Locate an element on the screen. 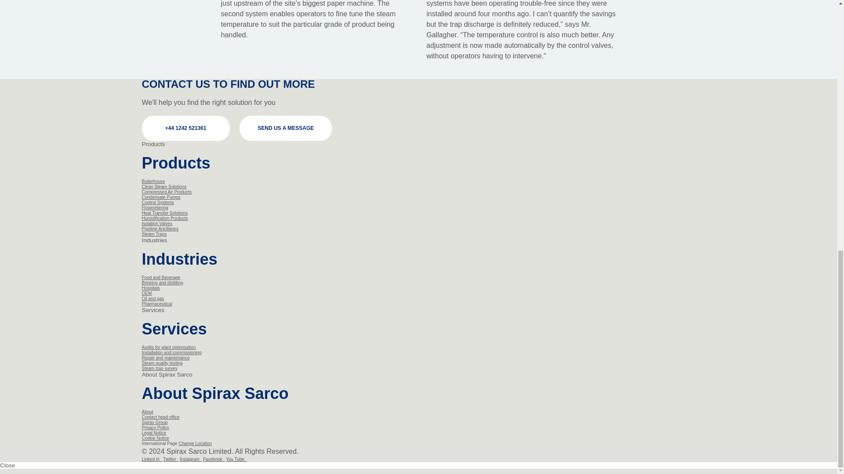 The width and height of the screenshot is (844, 474). OEM is located at coordinates (147, 293).